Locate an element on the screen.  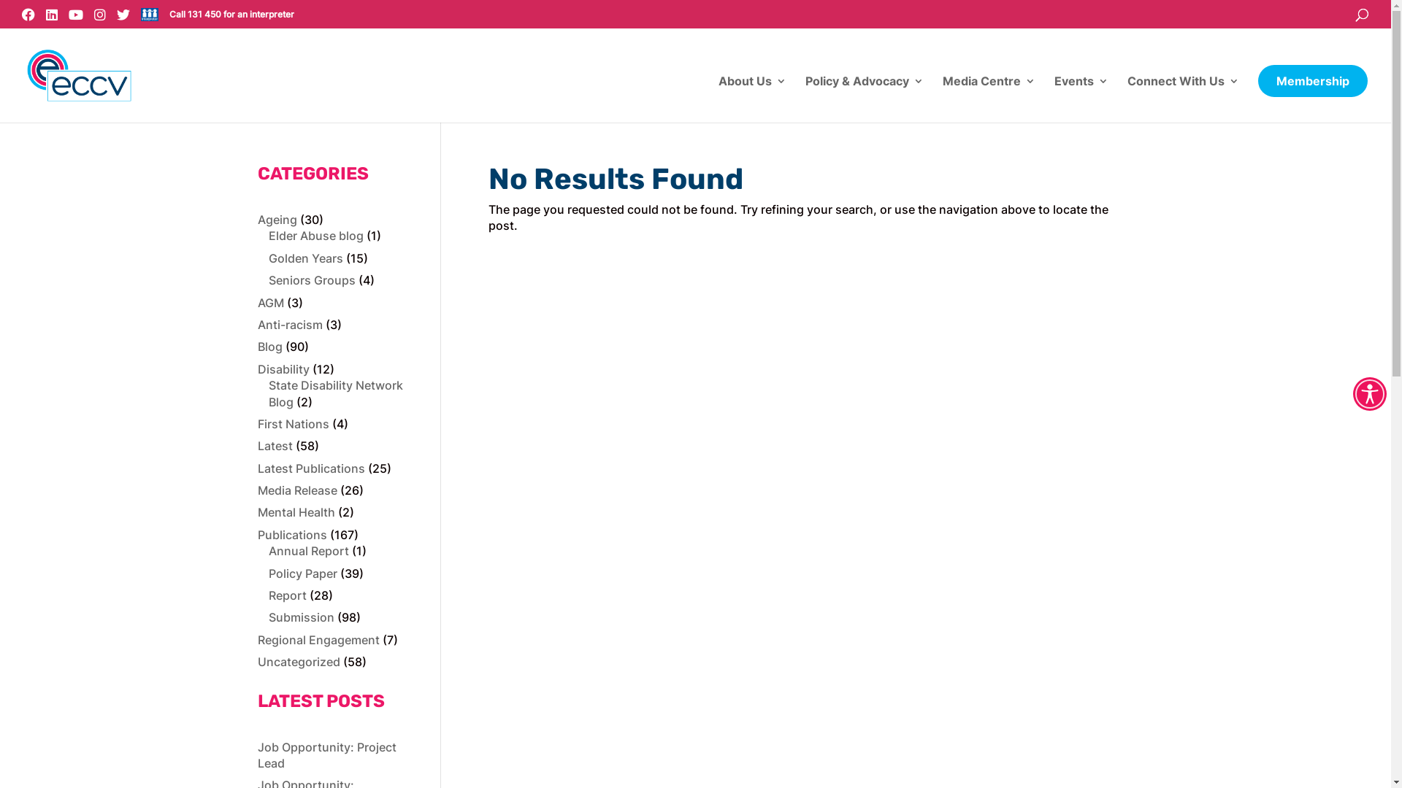
Policy & Advocacy is located at coordinates (865, 99).